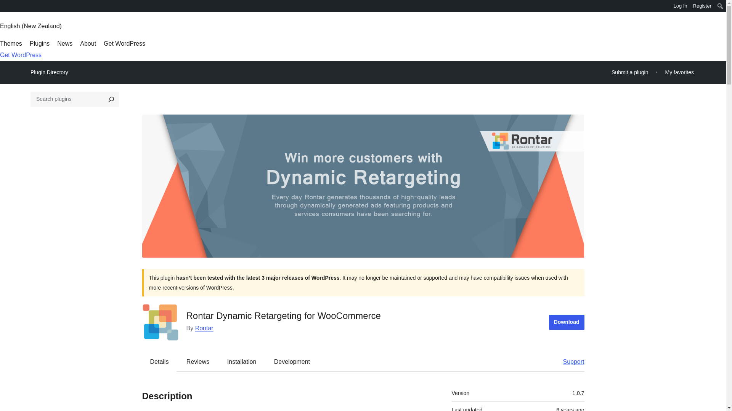  Describe the element at coordinates (242, 362) in the screenshot. I see `Installation` at that location.